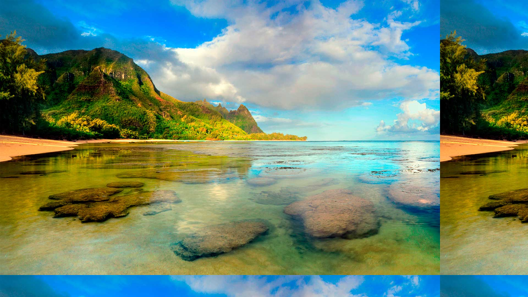 Image resolution: width=528 pixels, height=297 pixels. I want to click on Next, so click(264, 181).